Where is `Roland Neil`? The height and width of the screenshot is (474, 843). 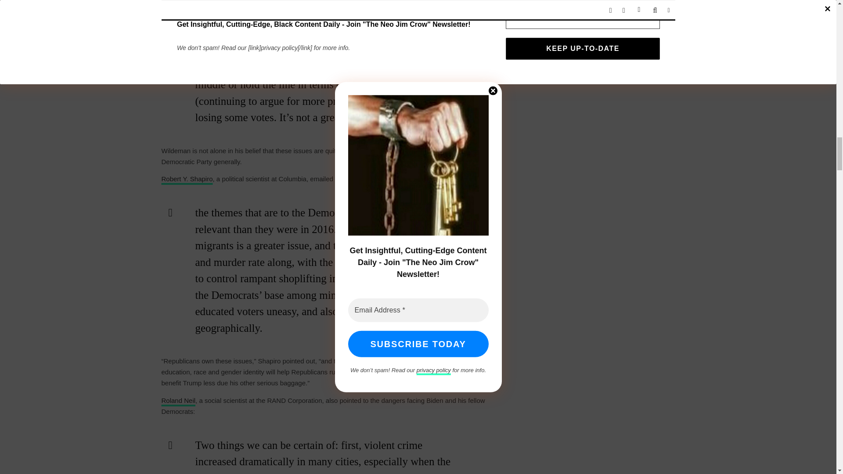 Roland Neil is located at coordinates (178, 400).